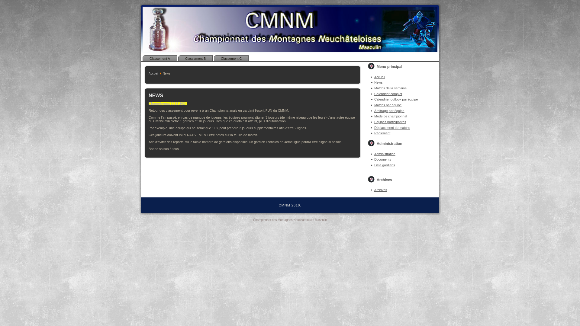  What do you see at coordinates (385, 165) in the screenshot?
I see `Liste gardiens` at bounding box center [385, 165].